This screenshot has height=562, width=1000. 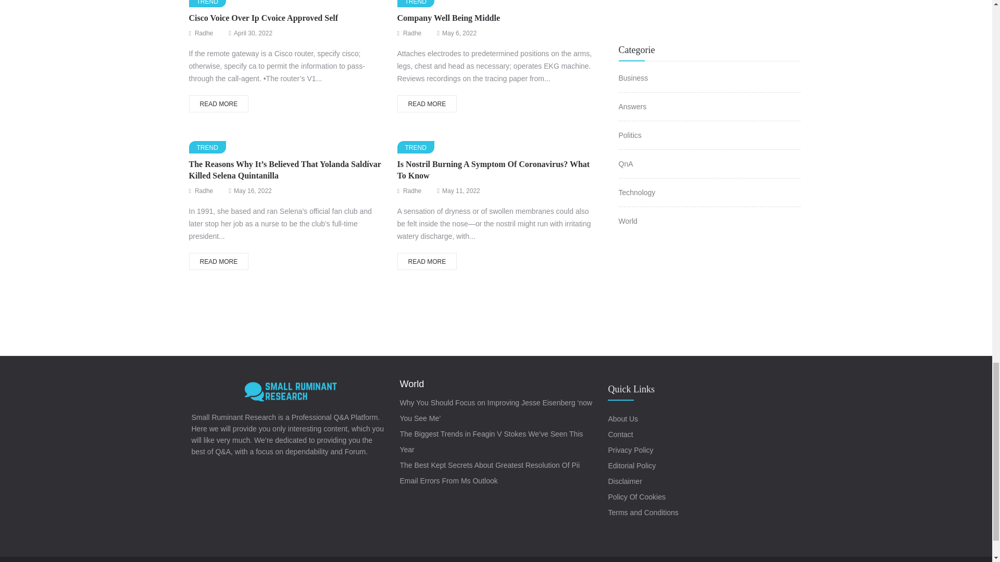 What do you see at coordinates (218, 104) in the screenshot?
I see `READ MORE` at bounding box center [218, 104].